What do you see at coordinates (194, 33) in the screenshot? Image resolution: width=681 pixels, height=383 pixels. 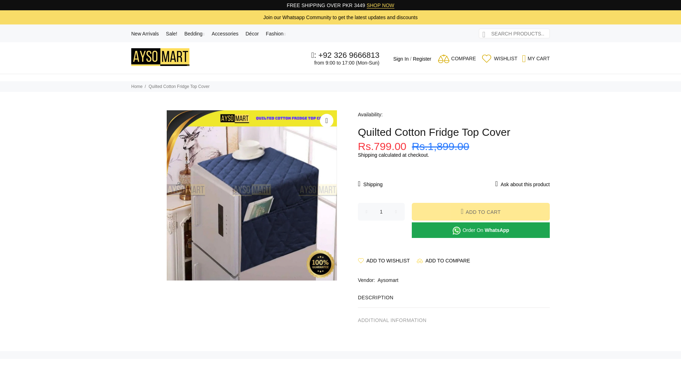 I see `Bedding` at bounding box center [194, 33].